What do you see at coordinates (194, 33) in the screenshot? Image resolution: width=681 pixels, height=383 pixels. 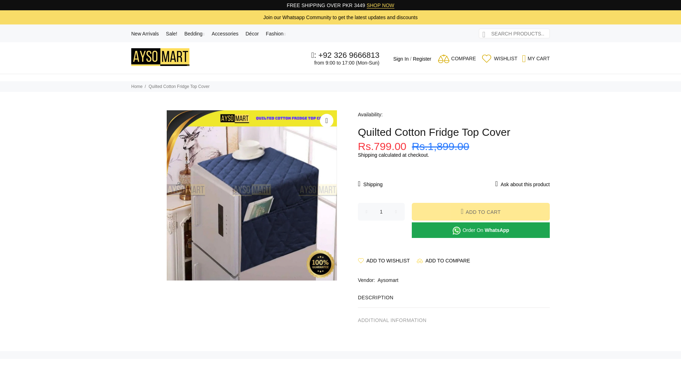 I see `Bedding` at bounding box center [194, 33].